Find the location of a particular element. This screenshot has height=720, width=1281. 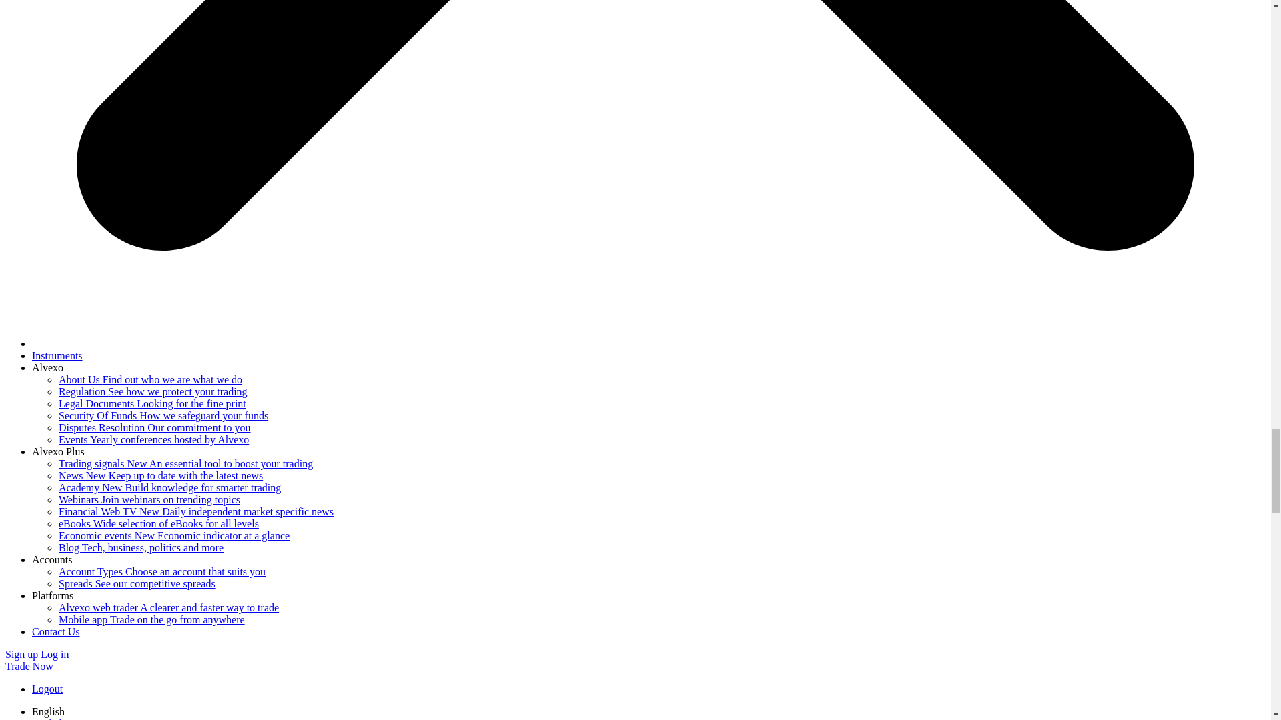

Legal Documents Looking for the fine print is located at coordinates (152, 404).